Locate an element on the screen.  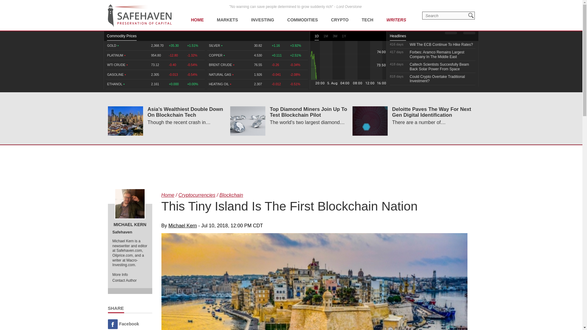
Headlines is located at coordinates (398, 37).